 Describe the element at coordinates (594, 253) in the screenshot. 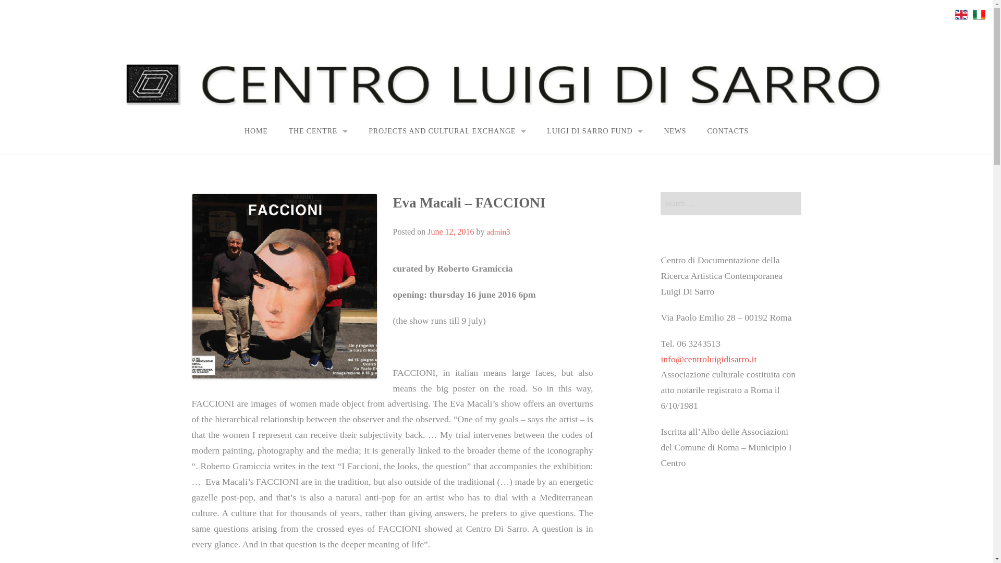

I see `HISTORICAL ARCHIVE` at that location.